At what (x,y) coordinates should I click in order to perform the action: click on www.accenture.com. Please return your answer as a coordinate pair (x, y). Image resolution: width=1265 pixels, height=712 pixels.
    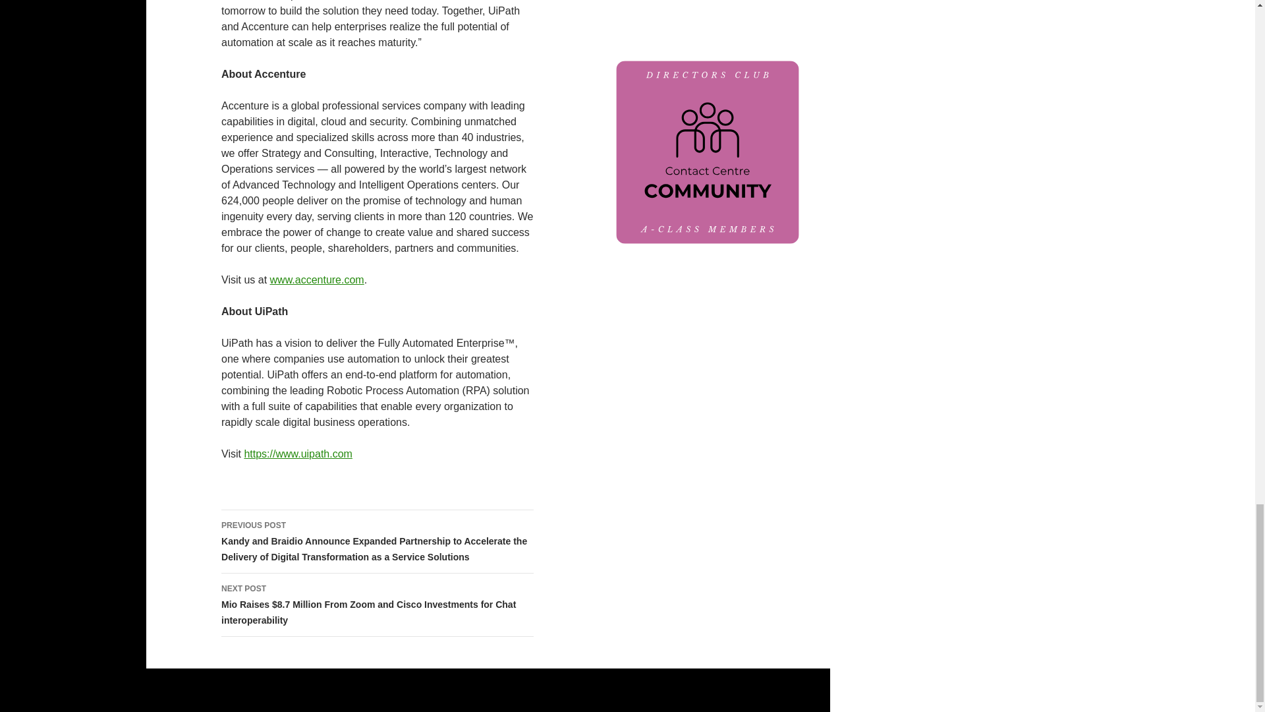
    Looking at the image, I should click on (317, 280).